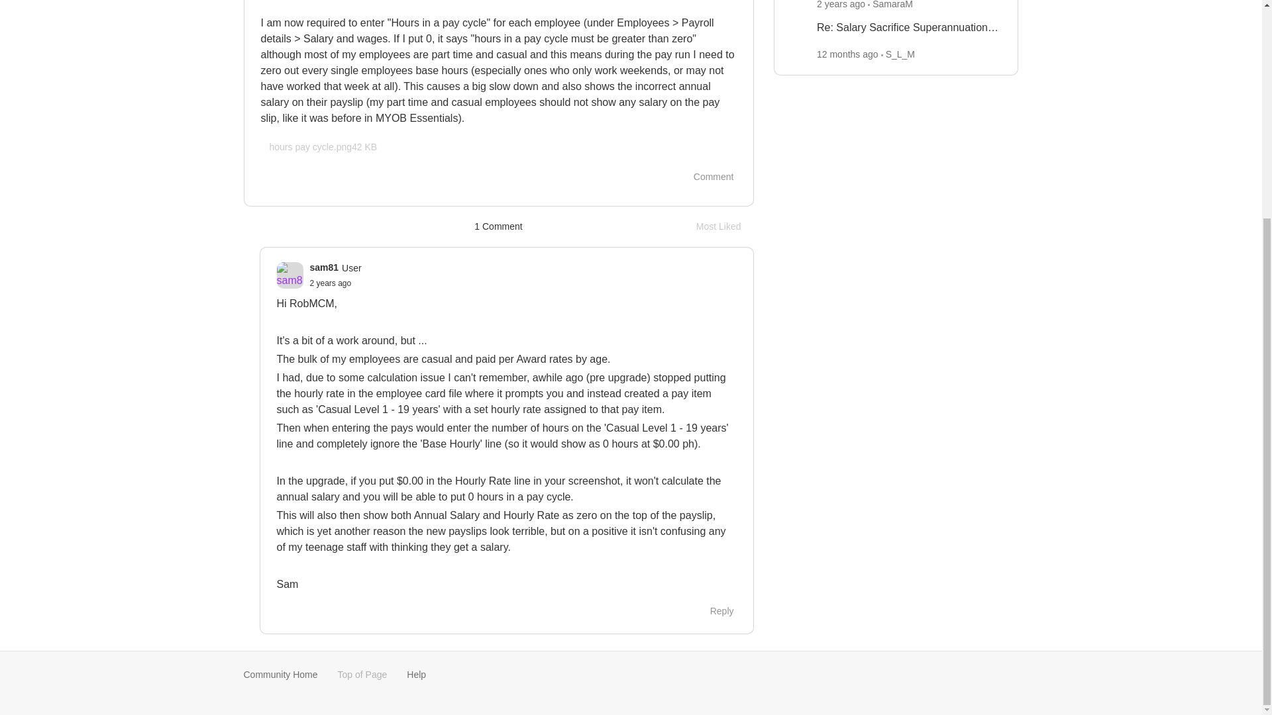 This screenshot has height=715, width=1272. Describe the element at coordinates (323, 147) in the screenshot. I see `sam81` at that location.